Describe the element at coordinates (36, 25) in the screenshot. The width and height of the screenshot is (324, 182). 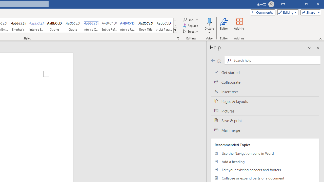
I see `Intense Emphasis` at that location.